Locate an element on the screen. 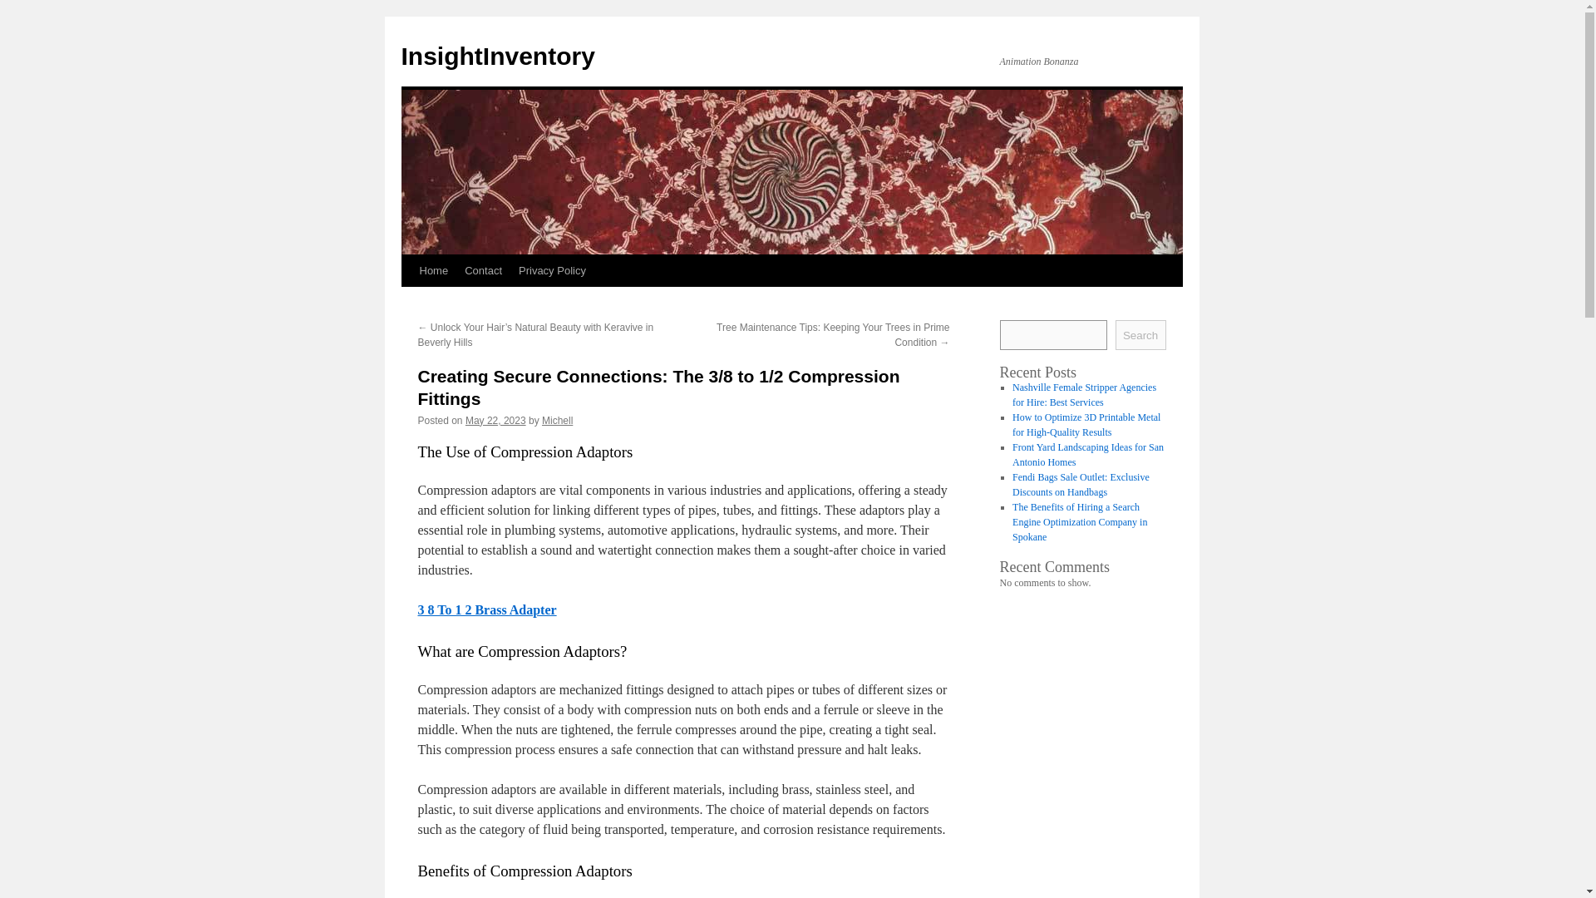  InsightInventory is located at coordinates (497, 56).